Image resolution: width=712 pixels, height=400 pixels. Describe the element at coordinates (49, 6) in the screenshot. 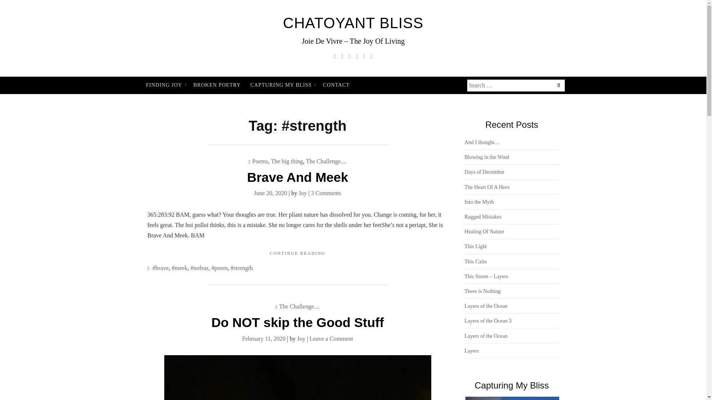

I see `Search` at that location.